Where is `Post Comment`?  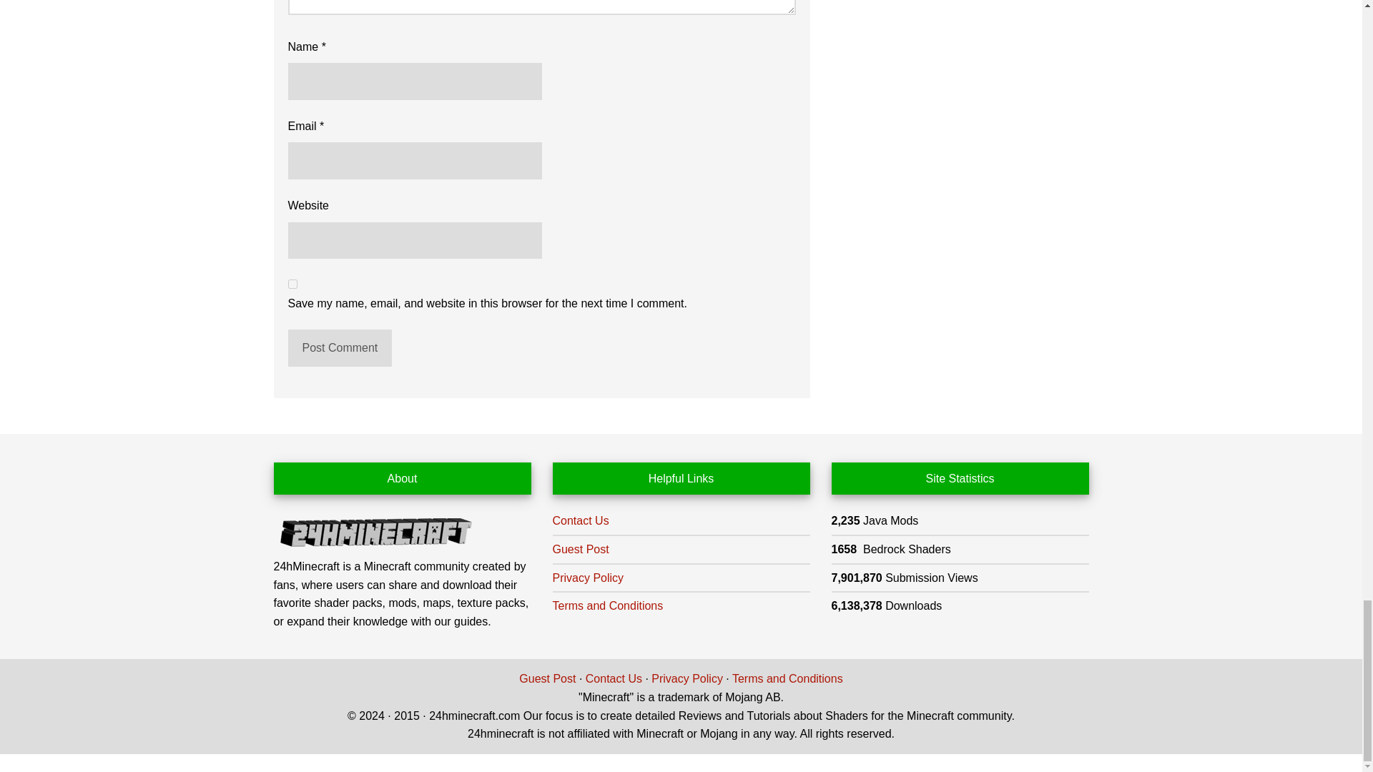
Post Comment is located at coordinates (339, 348).